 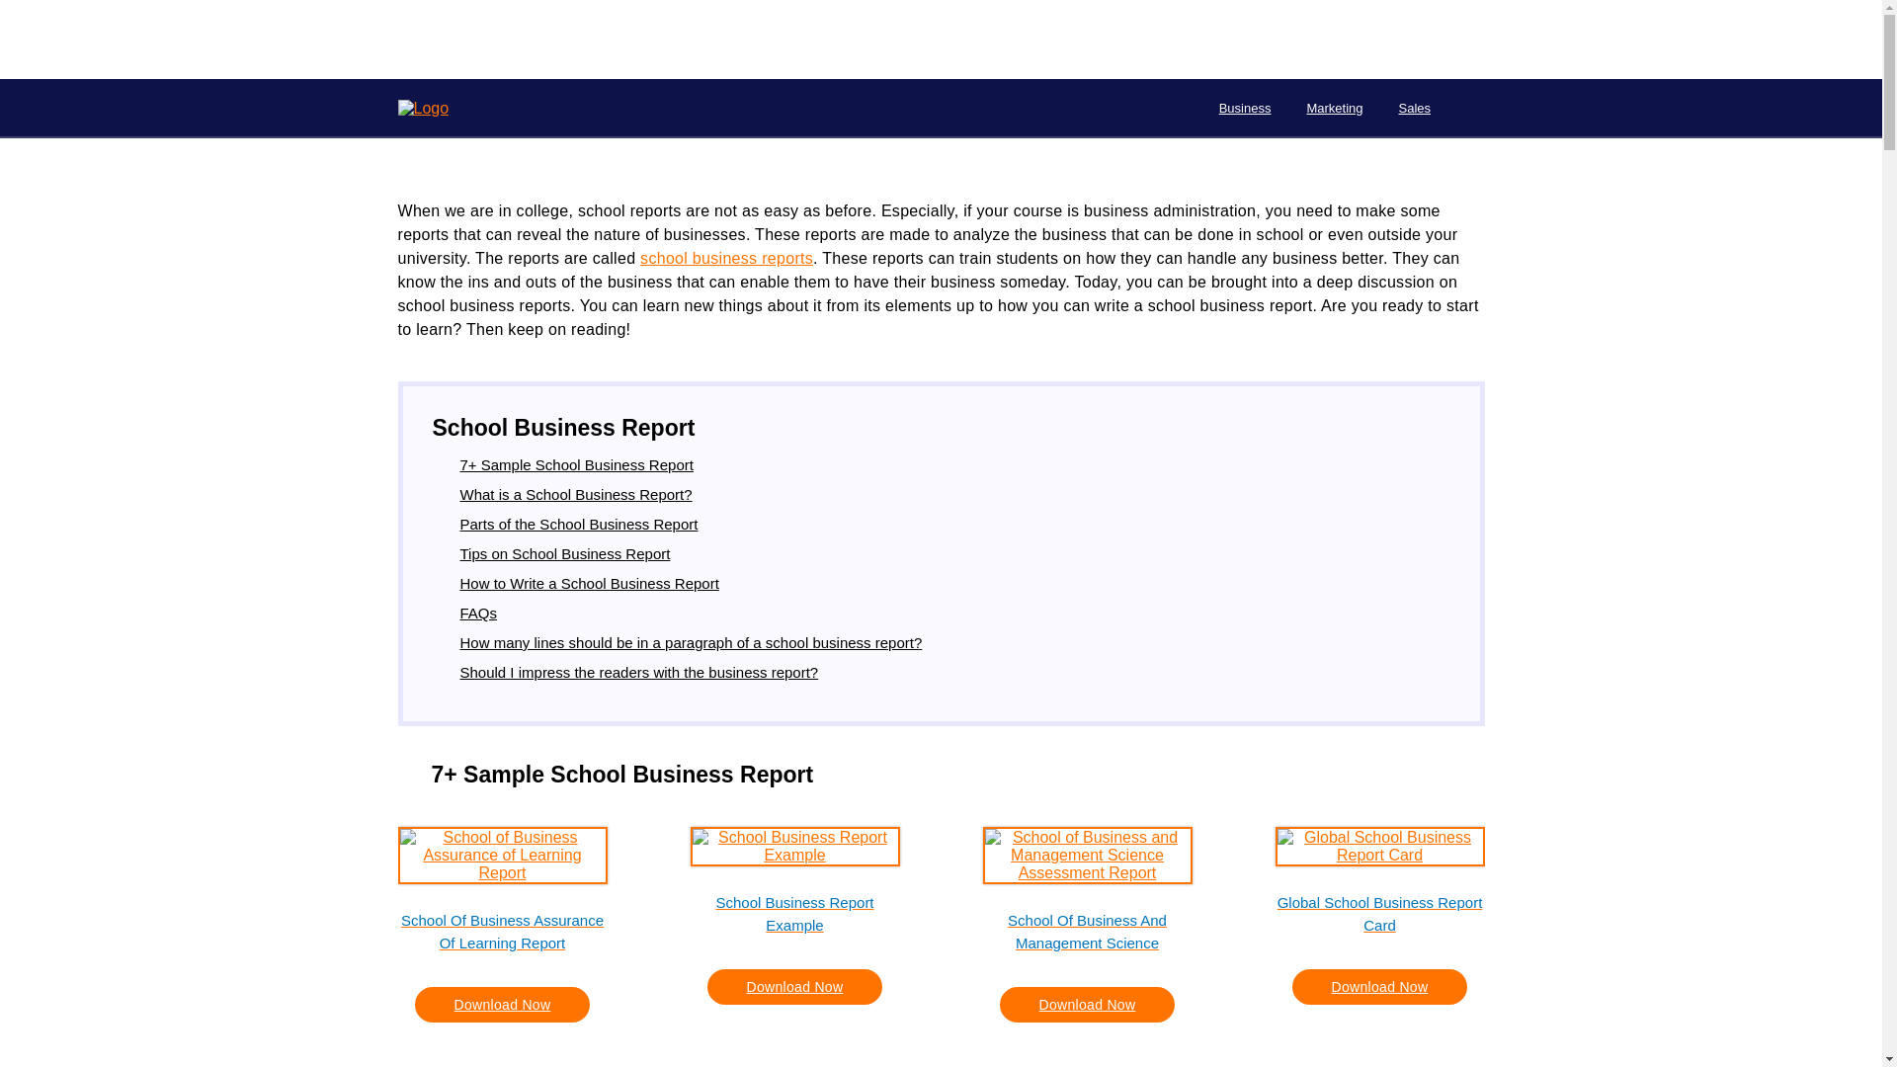 I want to click on What is a School Business Report?, so click(x=576, y=494).